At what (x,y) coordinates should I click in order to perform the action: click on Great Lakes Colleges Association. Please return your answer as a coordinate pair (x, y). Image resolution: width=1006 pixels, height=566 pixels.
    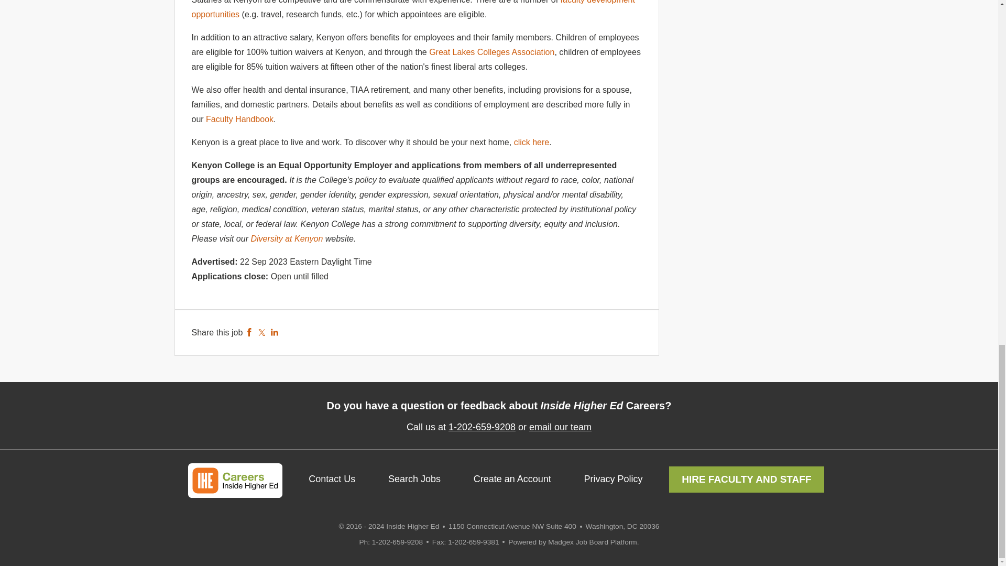
    Looking at the image, I should click on (491, 52).